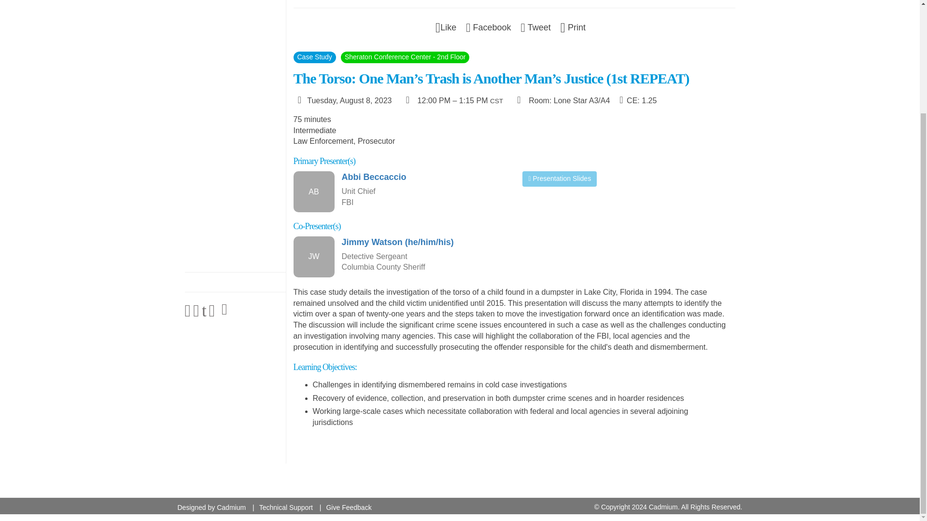 The width and height of the screenshot is (927, 521). I want to click on Post this presentation, so click(536, 27).